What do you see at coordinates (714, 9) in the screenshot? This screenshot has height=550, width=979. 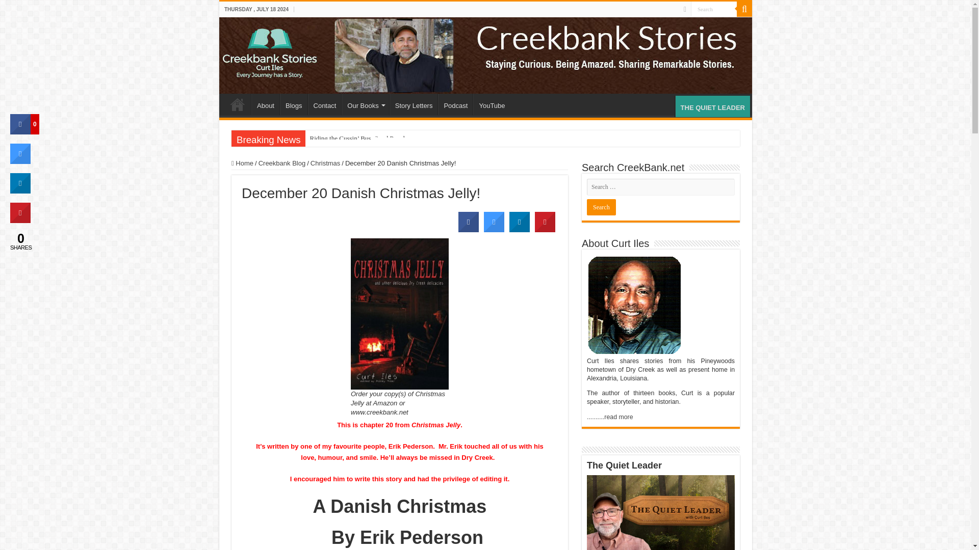 I see `Search` at bounding box center [714, 9].